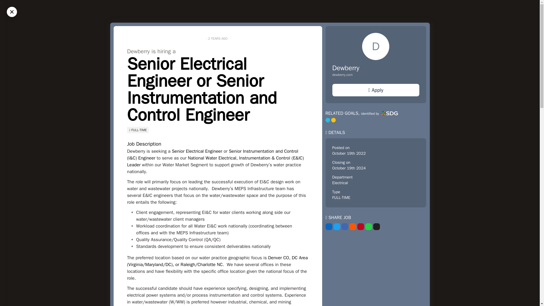  I want to click on dewberry.com, so click(376, 75).